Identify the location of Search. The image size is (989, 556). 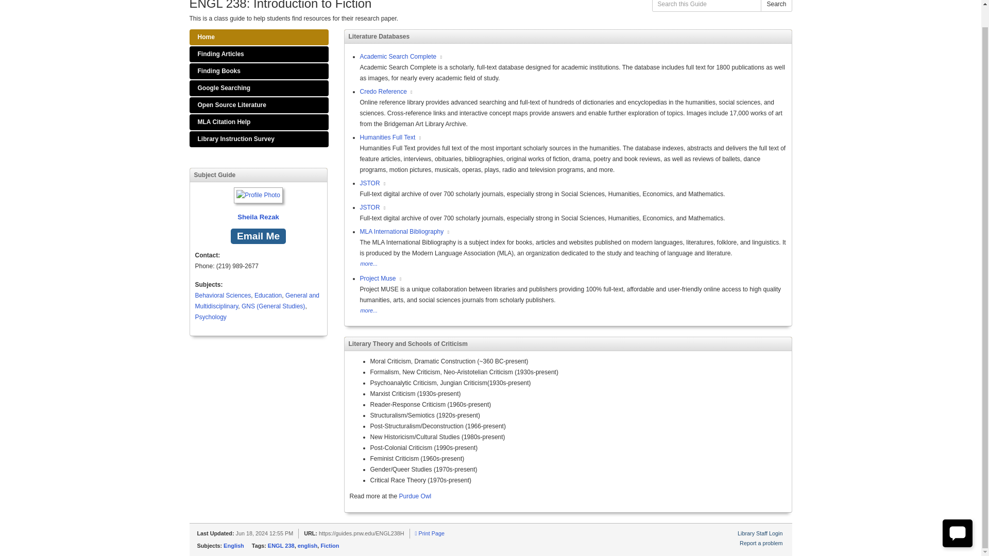
(776, 6).